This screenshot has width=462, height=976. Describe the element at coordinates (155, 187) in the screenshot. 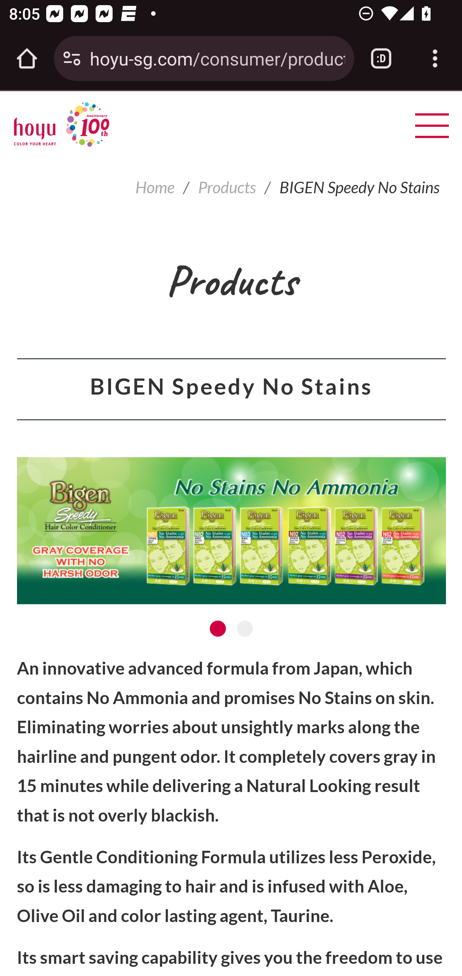

I see `Home` at that location.